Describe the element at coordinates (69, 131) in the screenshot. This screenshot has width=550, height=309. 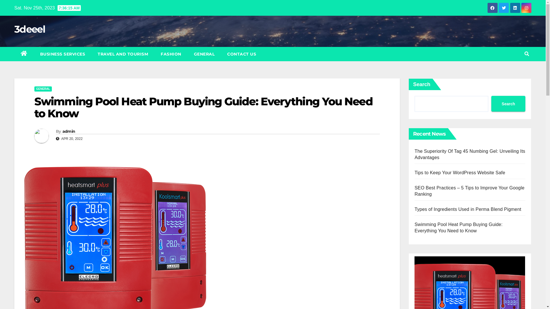
I see `admin` at that location.